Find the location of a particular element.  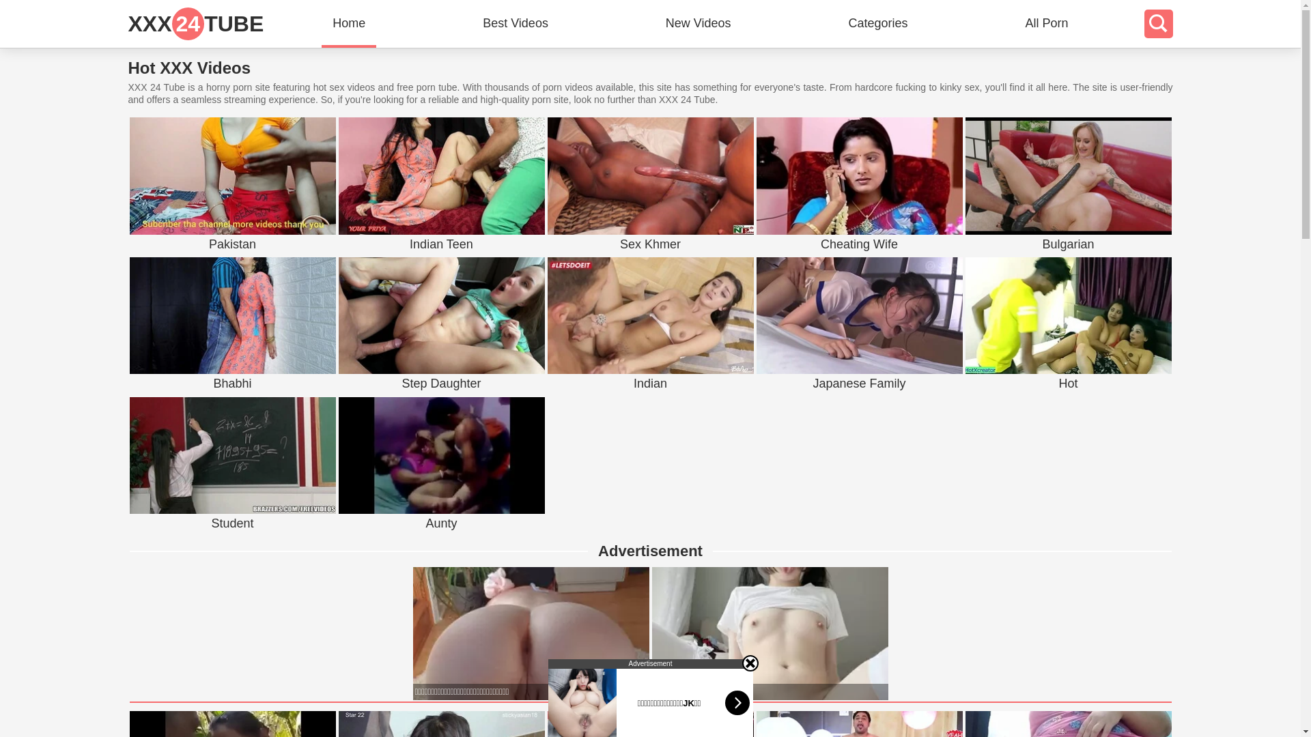

Pakistan is located at coordinates (232, 176).